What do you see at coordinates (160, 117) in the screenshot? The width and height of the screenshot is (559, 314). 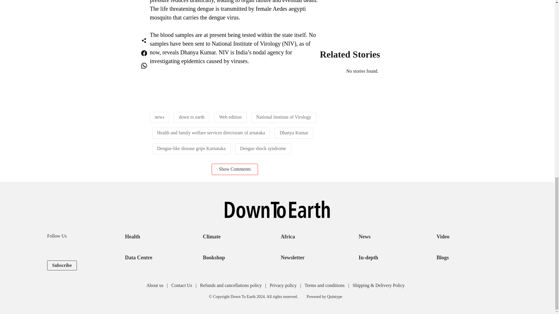 I see `news` at bounding box center [160, 117].